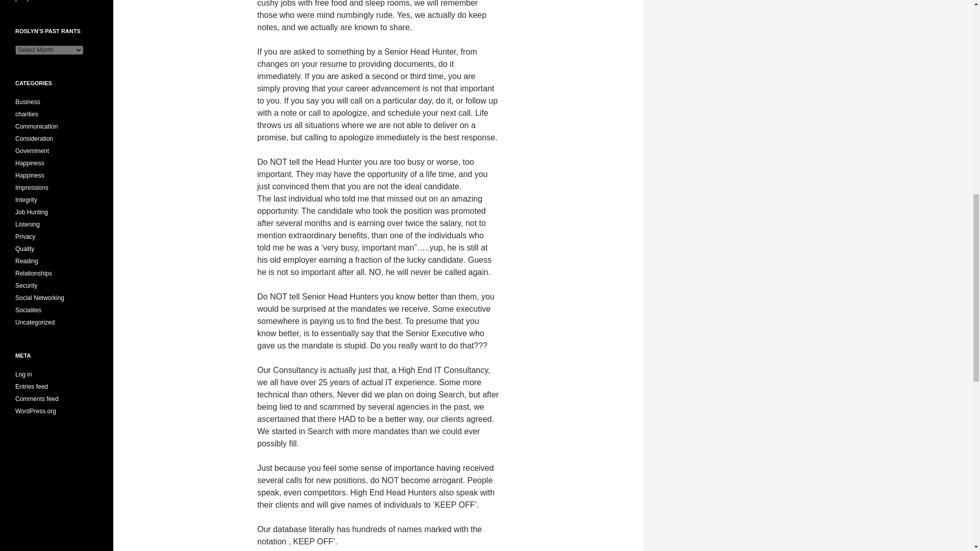 This screenshot has width=980, height=551. I want to click on Happiness, so click(30, 176).